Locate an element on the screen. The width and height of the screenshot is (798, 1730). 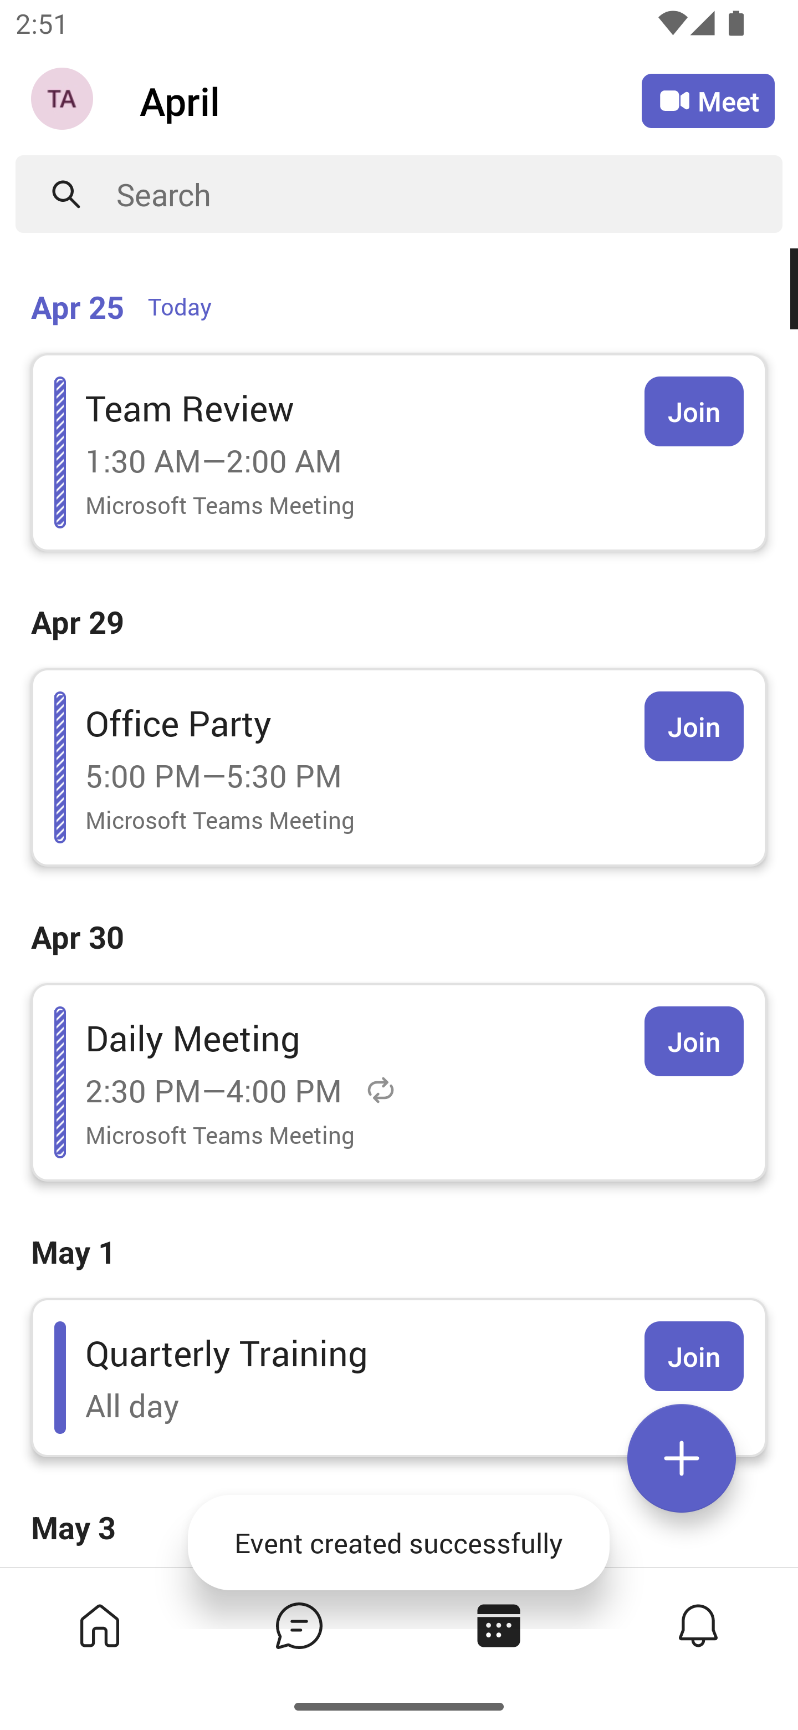
Expand meetings menu is located at coordinates (681, 1458).